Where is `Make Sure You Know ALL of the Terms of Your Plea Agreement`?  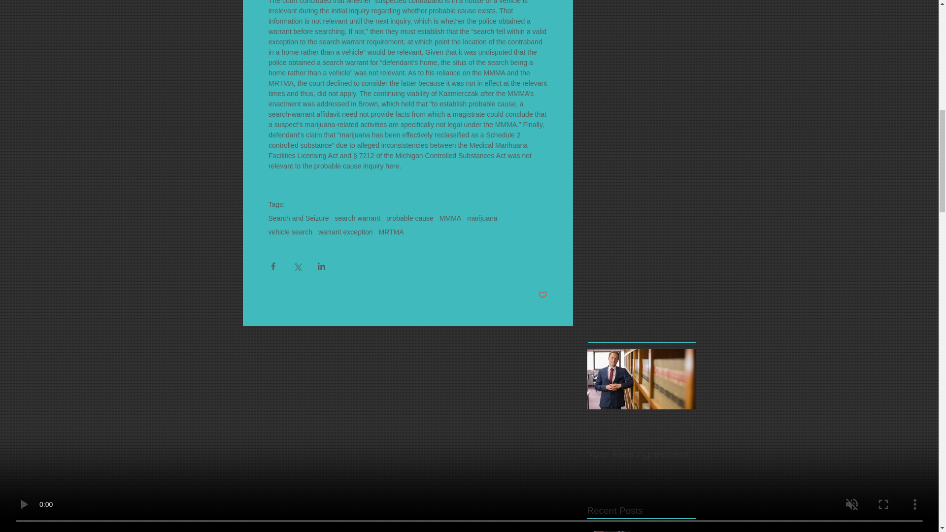
Make Sure You Know ALL of the Terms of Your Plea Agreement is located at coordinates (642, 441).